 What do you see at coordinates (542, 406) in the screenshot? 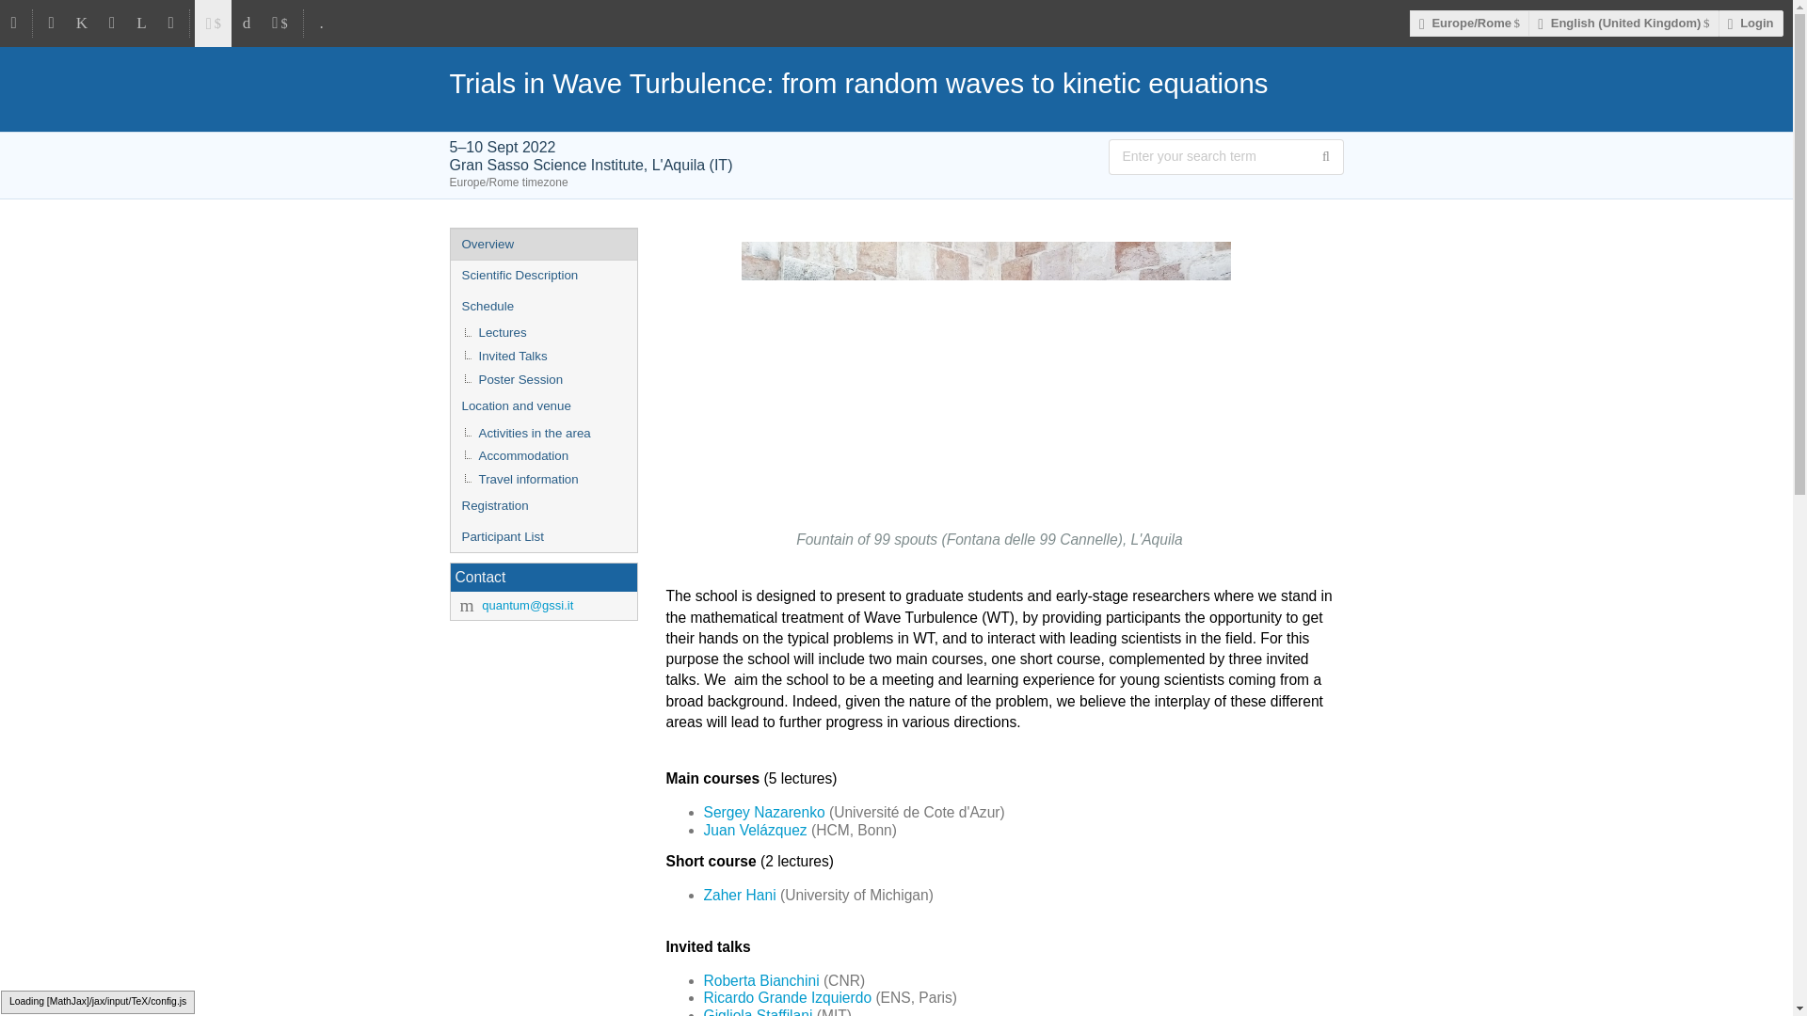
I see `Location and venue` at bounding box center [542, 406].